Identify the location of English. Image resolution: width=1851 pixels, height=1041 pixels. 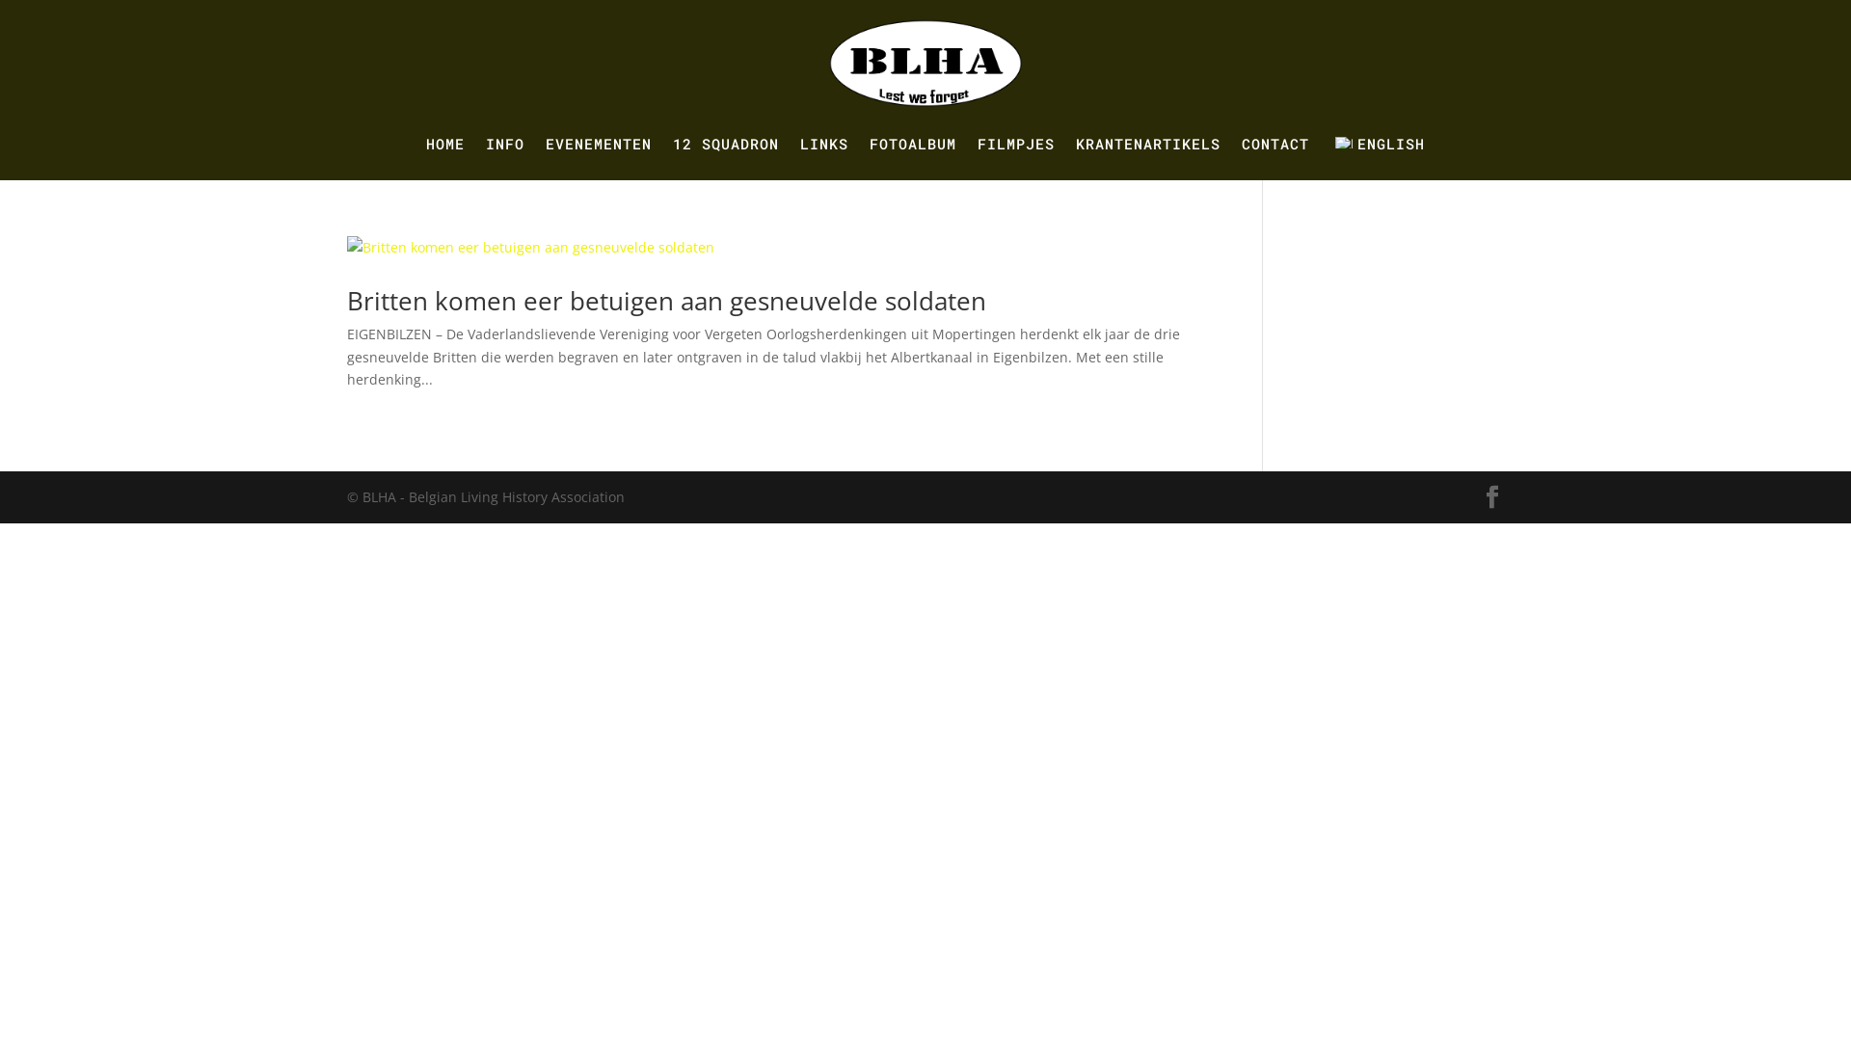
(1344, 143).